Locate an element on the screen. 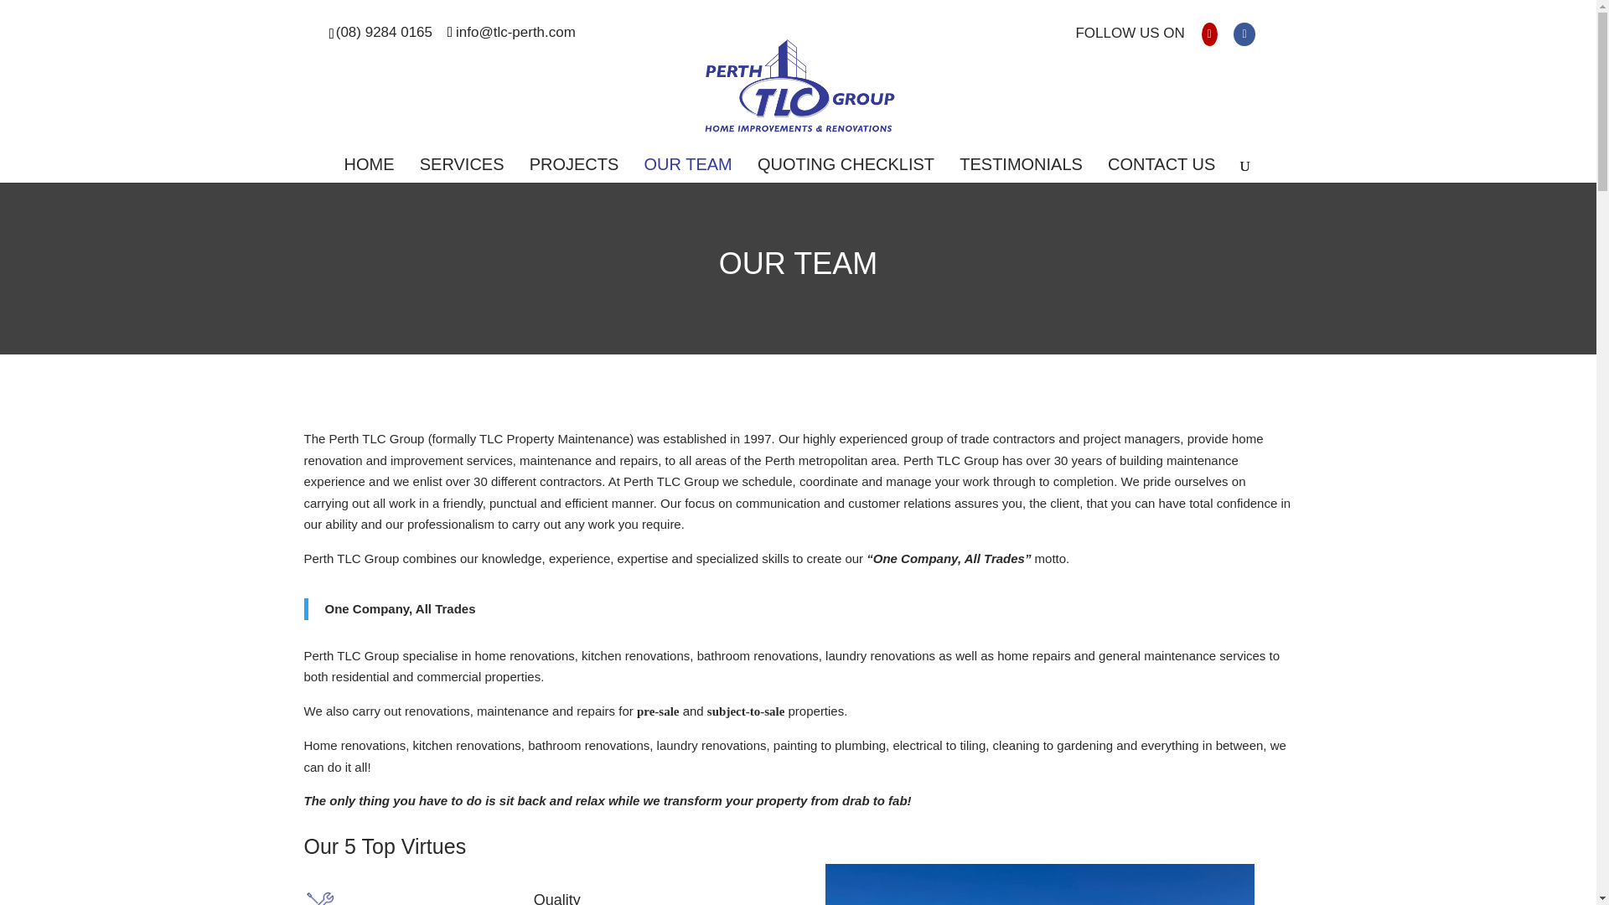  QUOTING CHECKLIST is located at coordinates (846, 171).